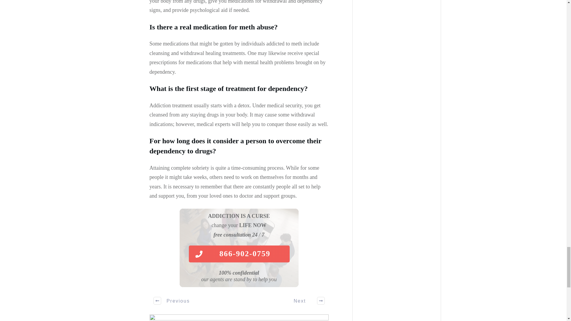  Describe the element at coordinates (239, 318) in the screenshot. I see `Meth Addiction Treatment in Taylorsville, UT` at that location.